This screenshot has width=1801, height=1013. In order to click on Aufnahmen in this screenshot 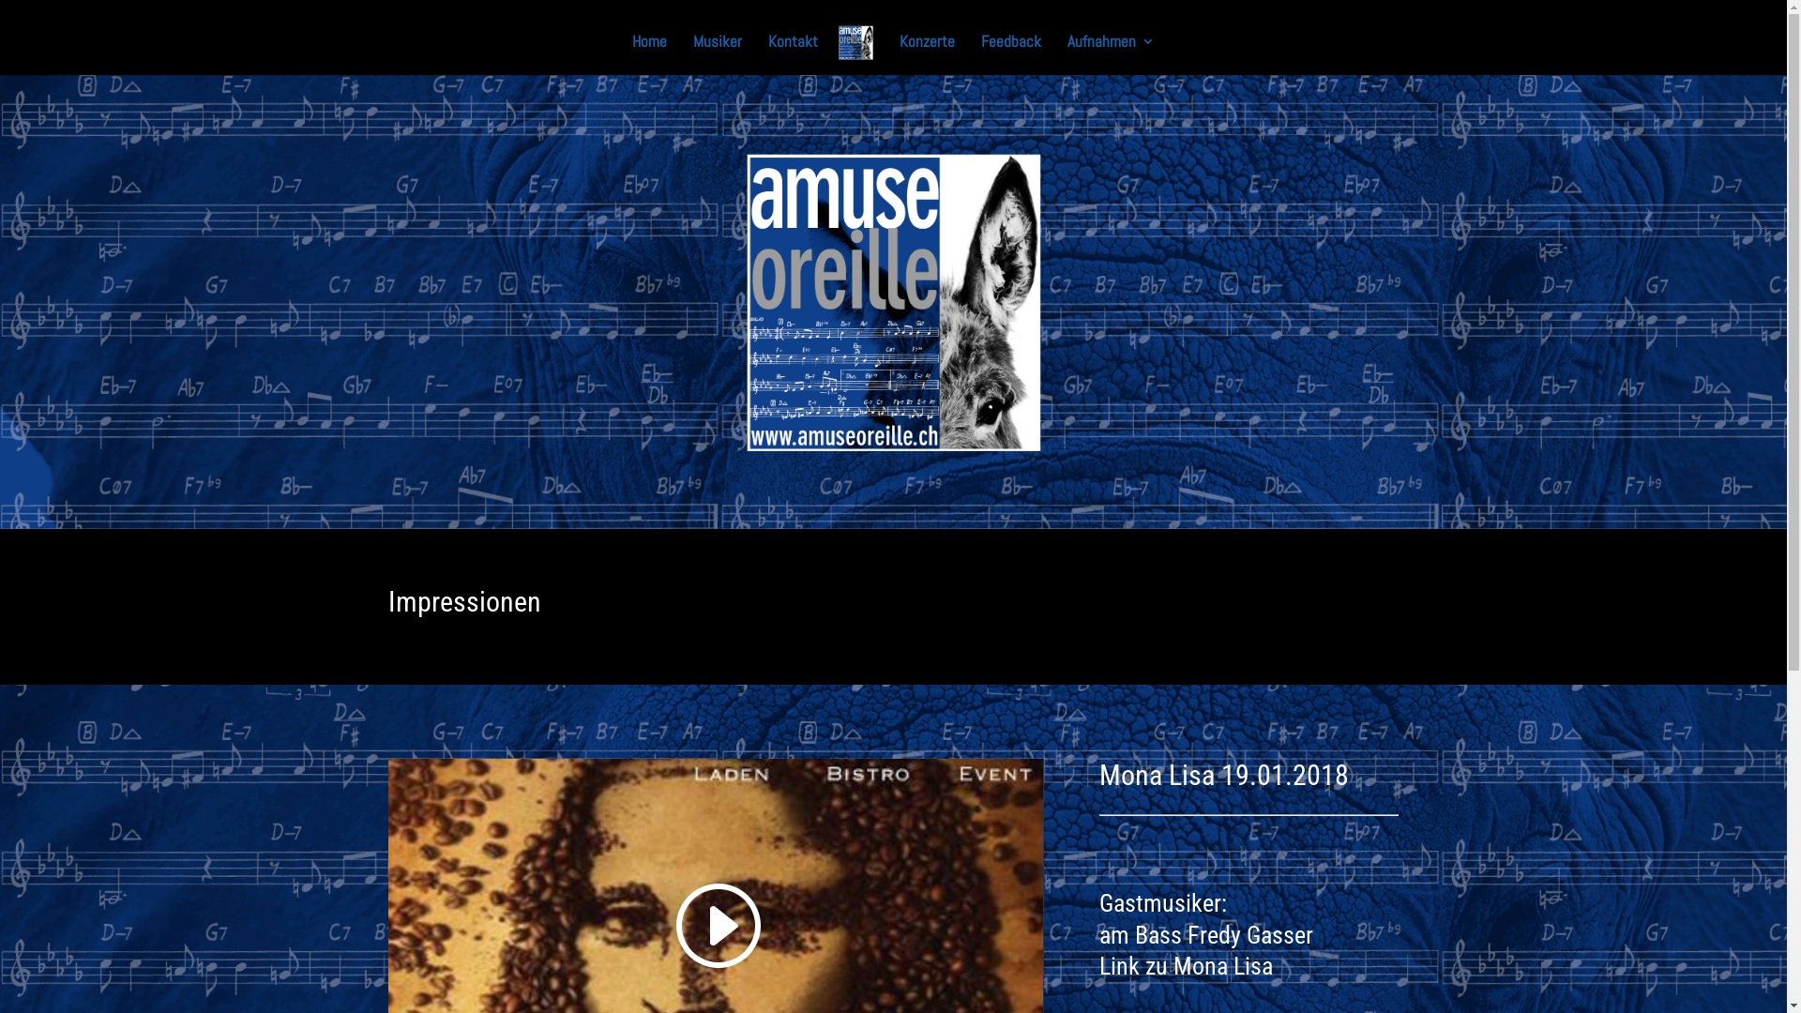, I will do `click(1111, 54)`.